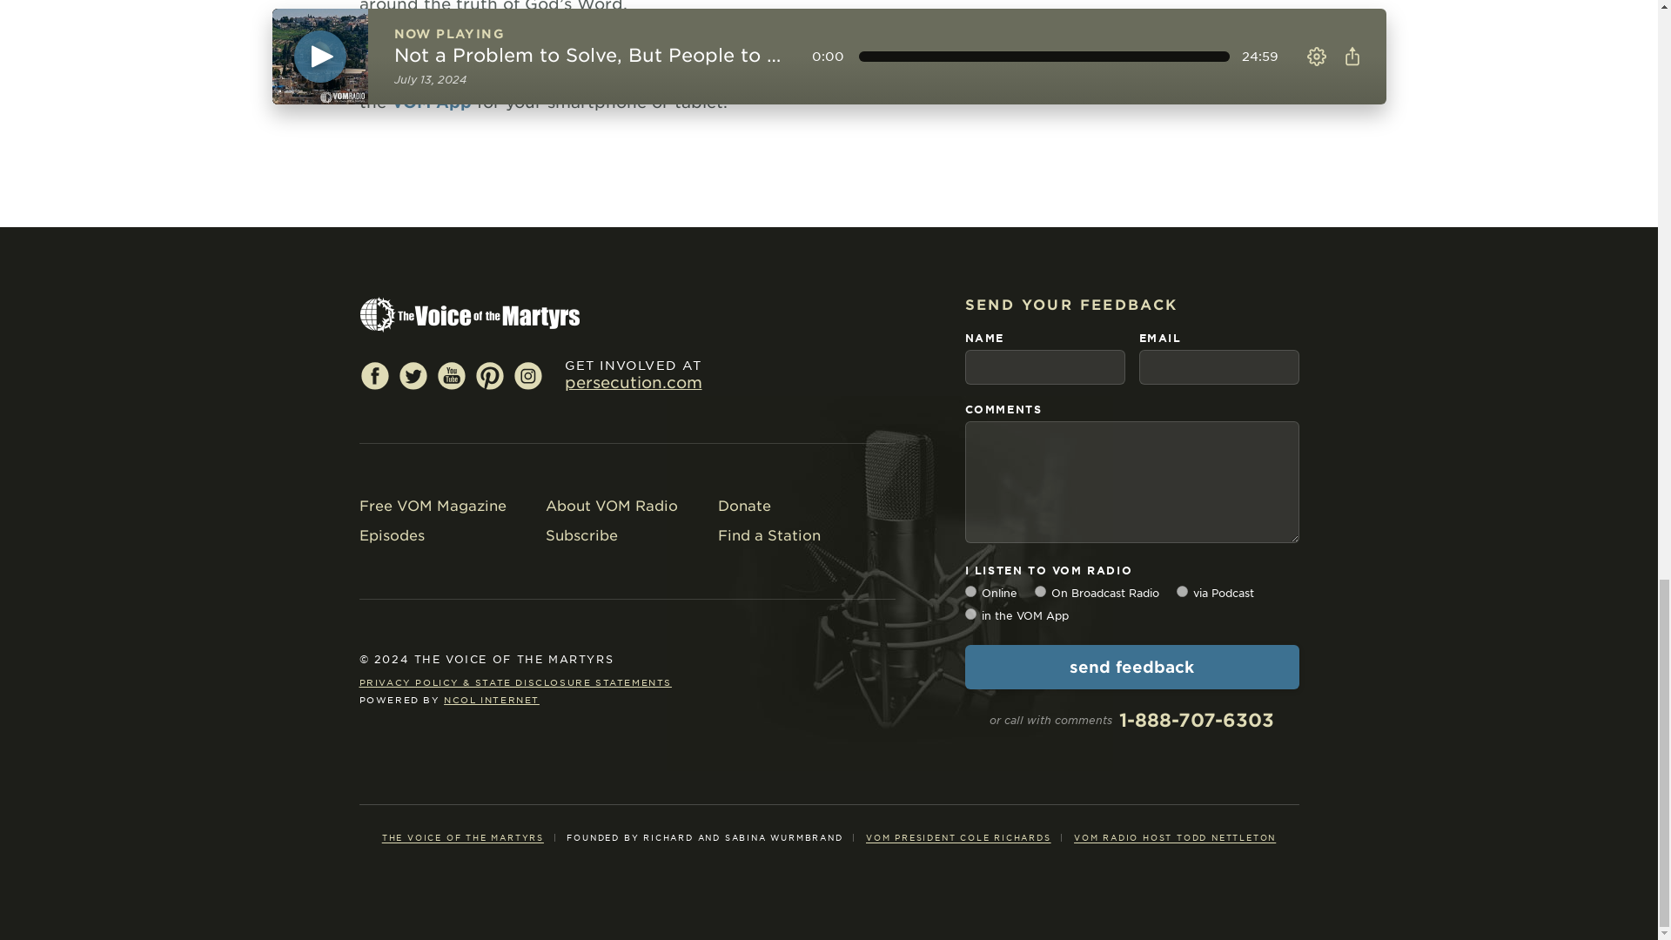 Image resolution: width=1671 pixels, height=940 pixels. I want to click on NCOL INTERNET, so click(492, 700).